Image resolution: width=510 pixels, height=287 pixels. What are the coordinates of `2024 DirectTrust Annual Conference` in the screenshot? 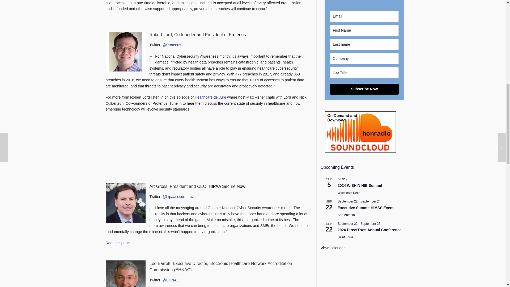 It's located at (370, 230).